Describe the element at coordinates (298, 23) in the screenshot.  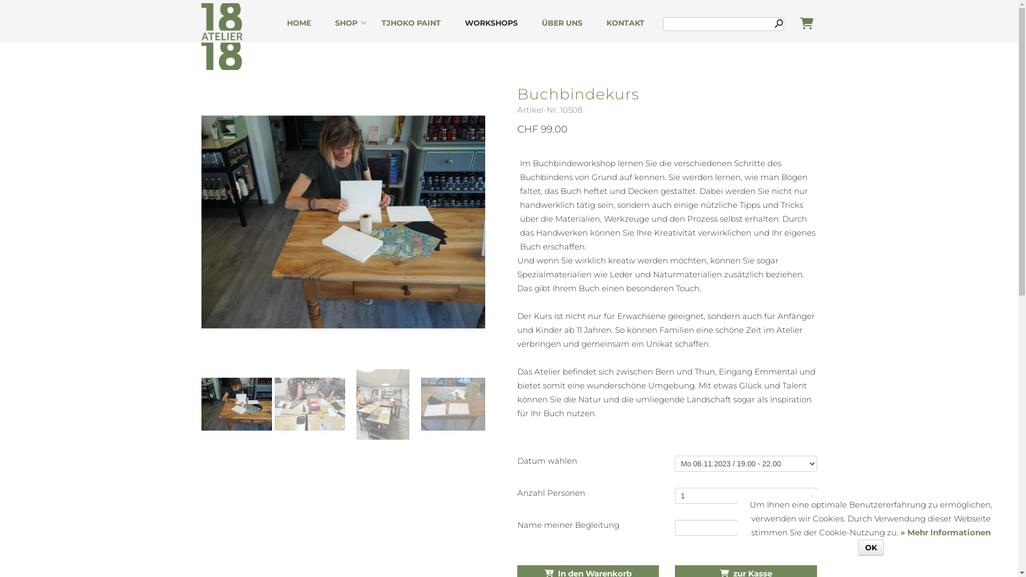
I see `HOME` at that location.